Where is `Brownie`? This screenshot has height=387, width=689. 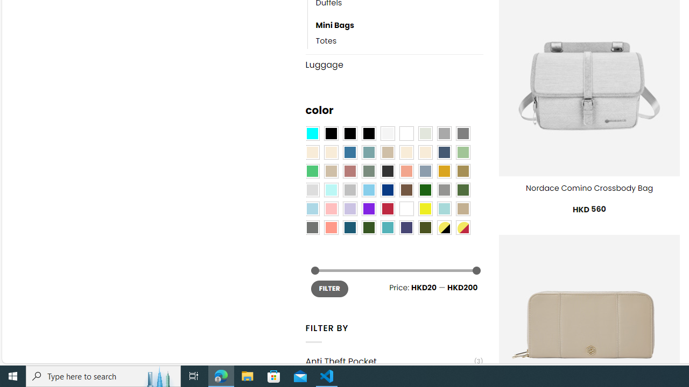 Brownie is located at coordinates (388, 152).